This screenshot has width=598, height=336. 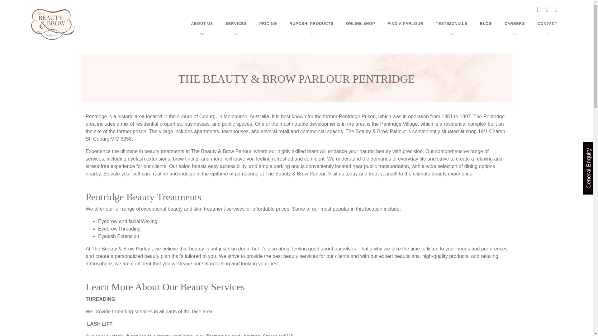 What do you see at coordinates (406, 24) in the screenshot?
I see `FIND A PARLOUR` at bounding box center [406, 24].